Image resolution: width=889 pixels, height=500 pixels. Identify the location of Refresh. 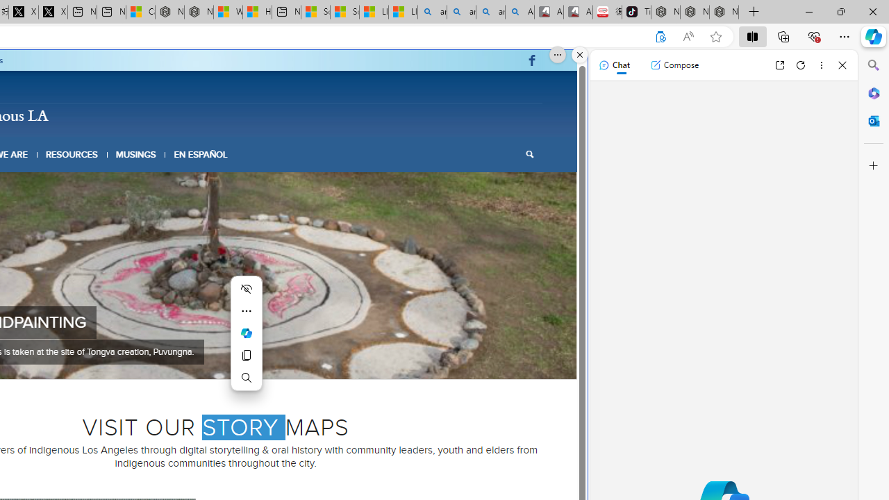
(801, 65).